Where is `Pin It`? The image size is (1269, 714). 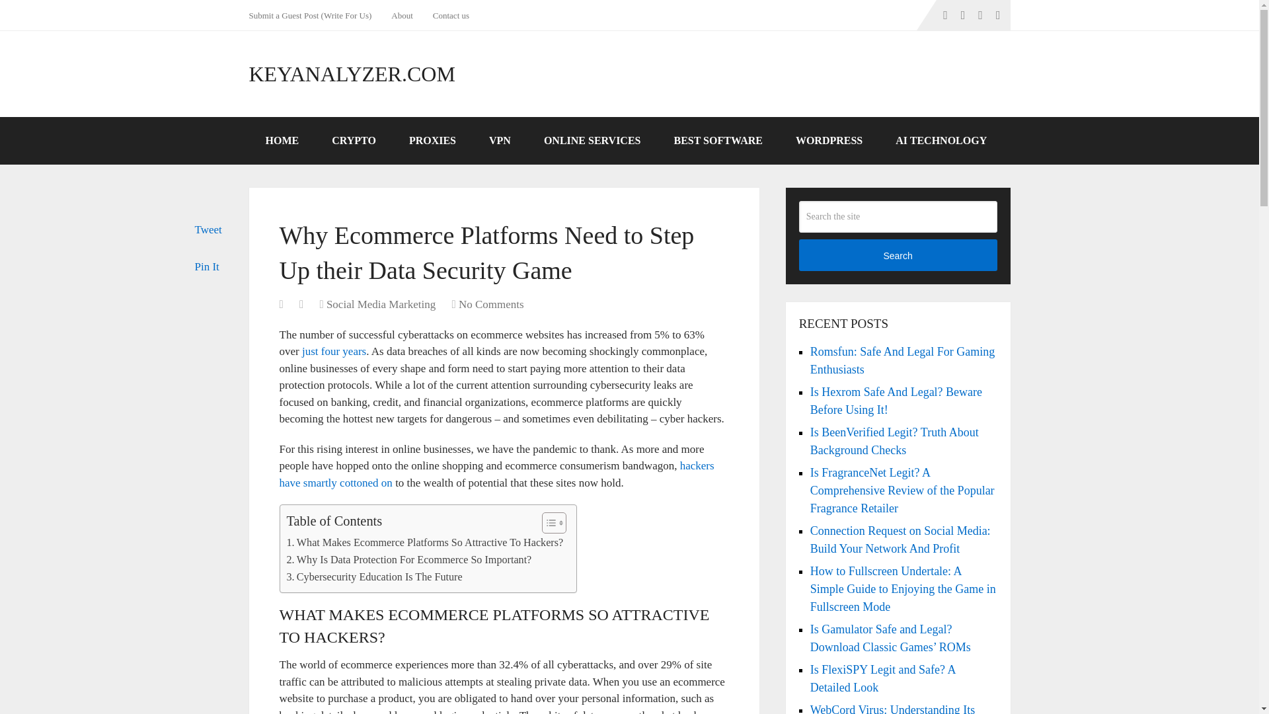
Pin It is located at coordinates (206, 266).